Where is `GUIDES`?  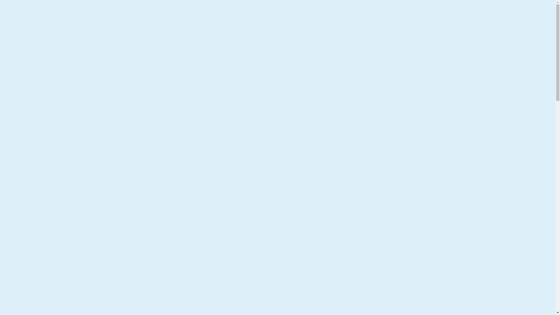
GUIDES is located at coordinates (442, 47).